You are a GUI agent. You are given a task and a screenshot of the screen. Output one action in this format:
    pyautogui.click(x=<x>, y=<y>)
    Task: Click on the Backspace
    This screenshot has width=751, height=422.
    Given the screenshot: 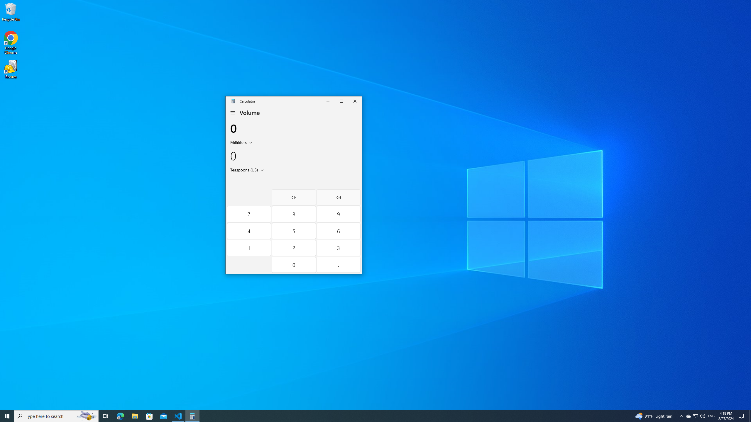 What is the action you would take?
    pyautogui.click(x=338, y=198)
    